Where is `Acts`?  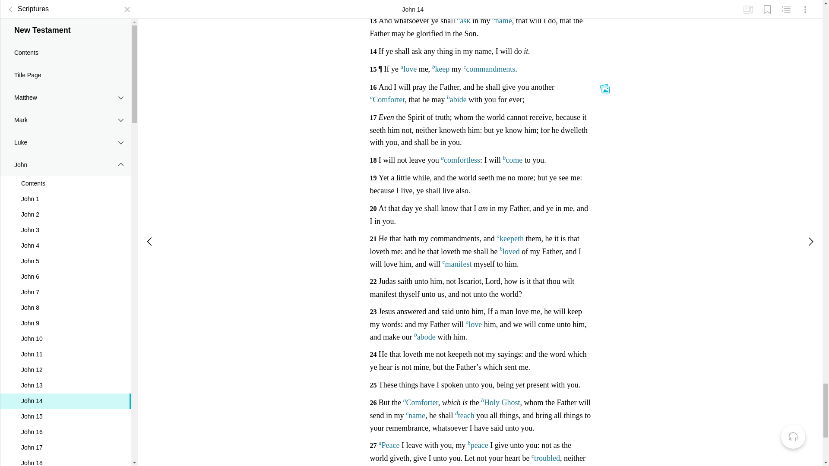 Acts is located at coordinates (66, 56).